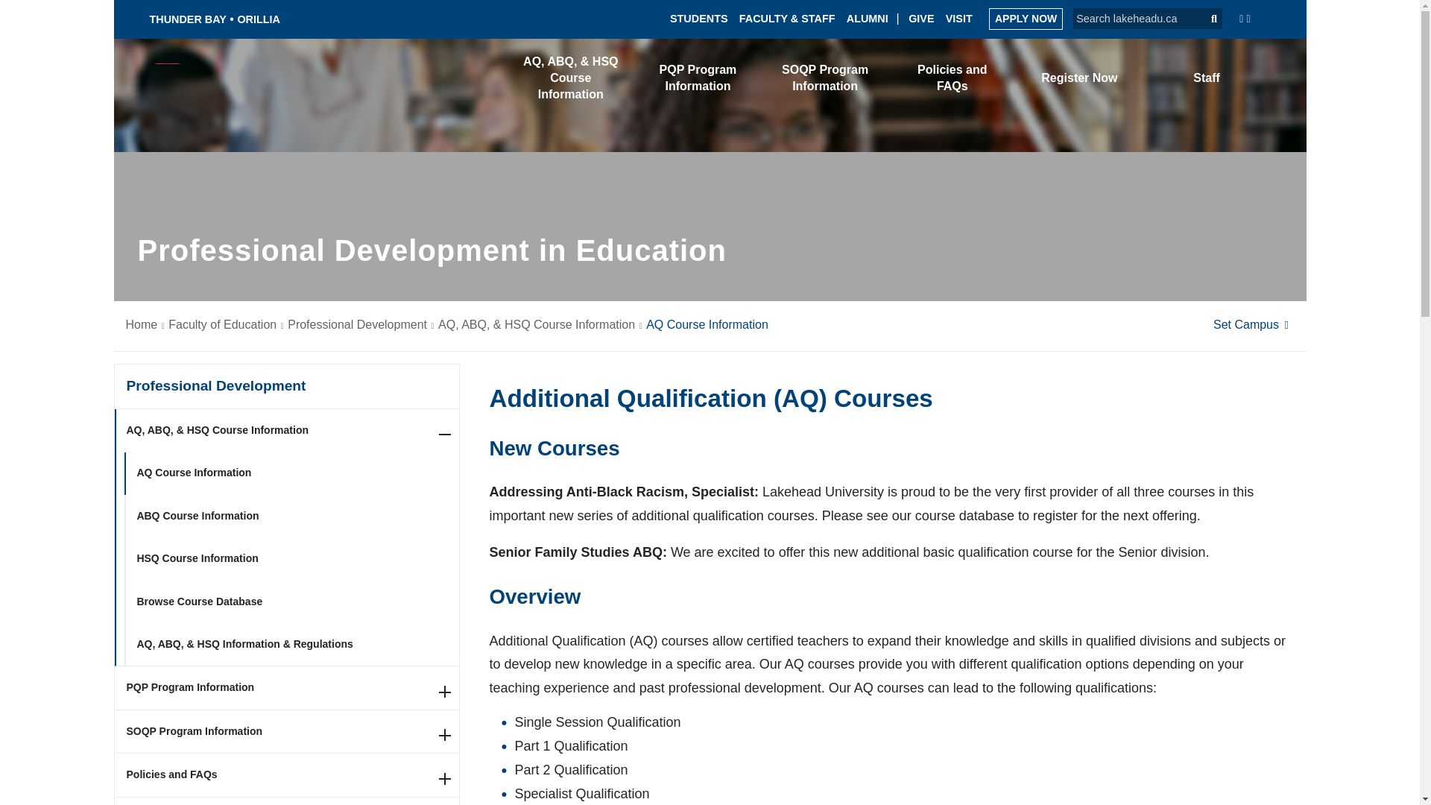 This screenshot has width=1431, height=805. Describe the element at coordinates (259, 19) in the screenshot. I see `ORILLIA` at that location.